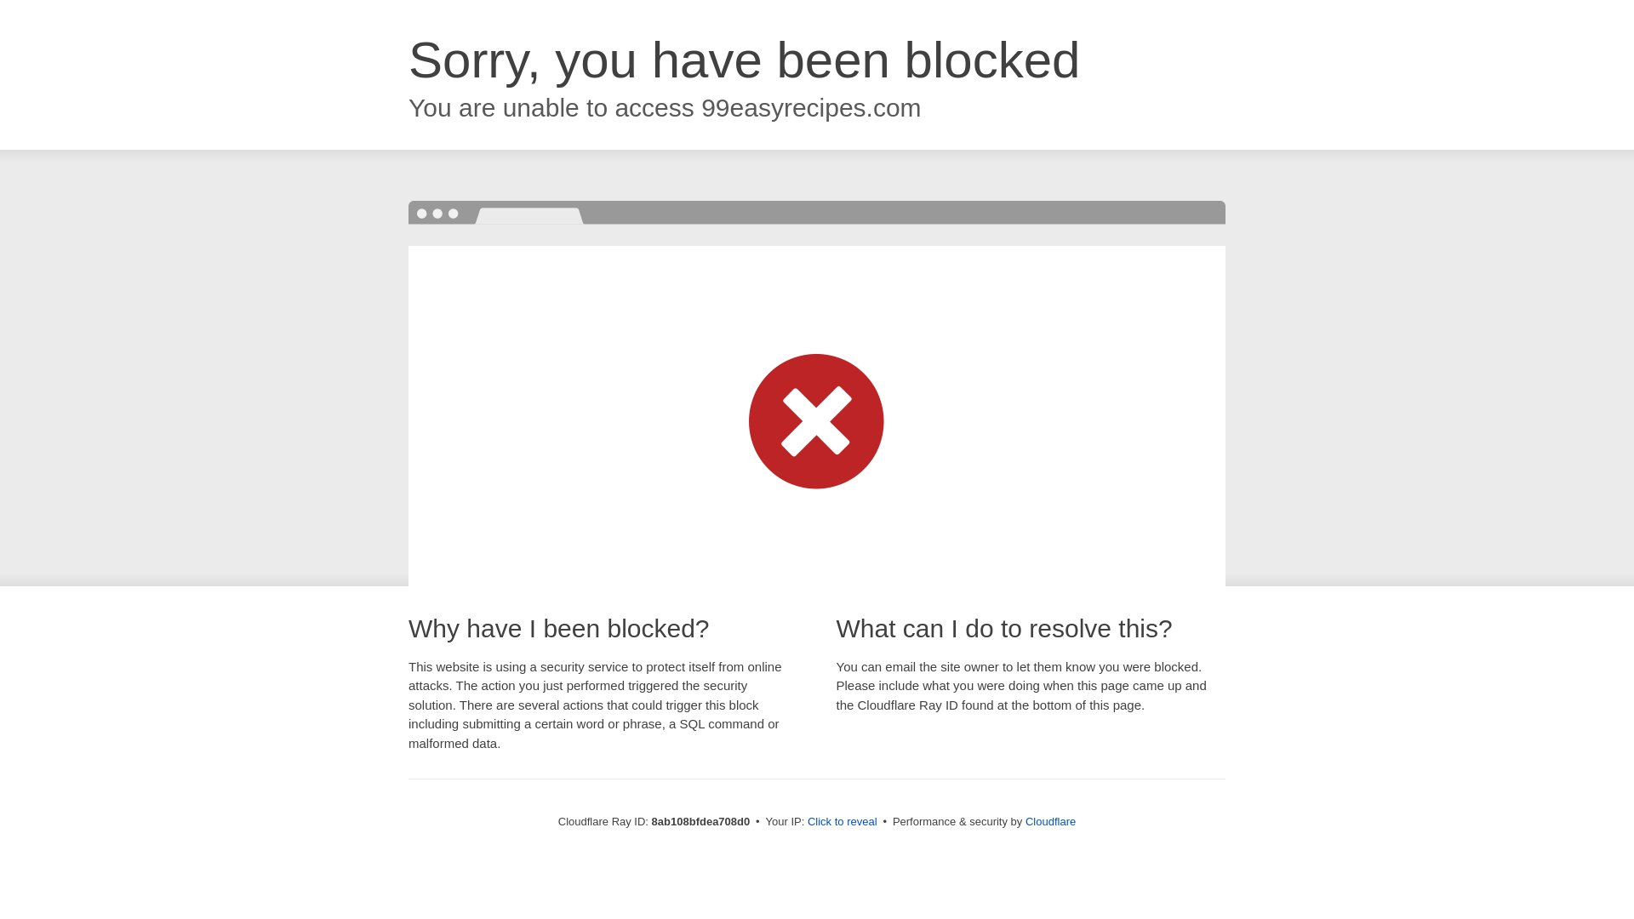  I want to click on Click to reveal, so click(843, 822).